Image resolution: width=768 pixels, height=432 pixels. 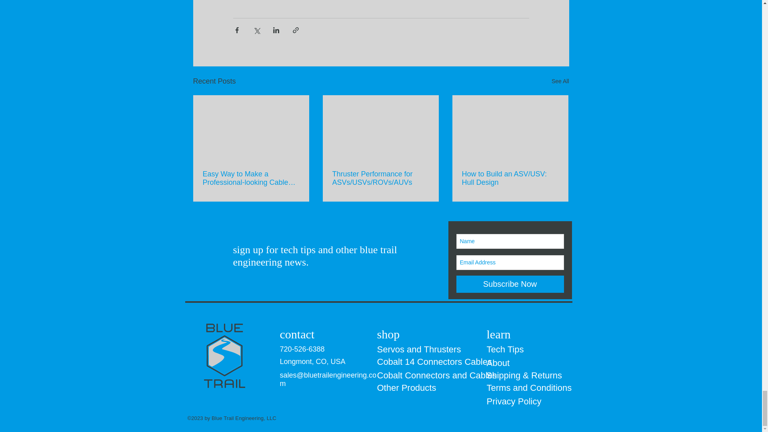 I want to click on See All, so click(x=560, y=82).